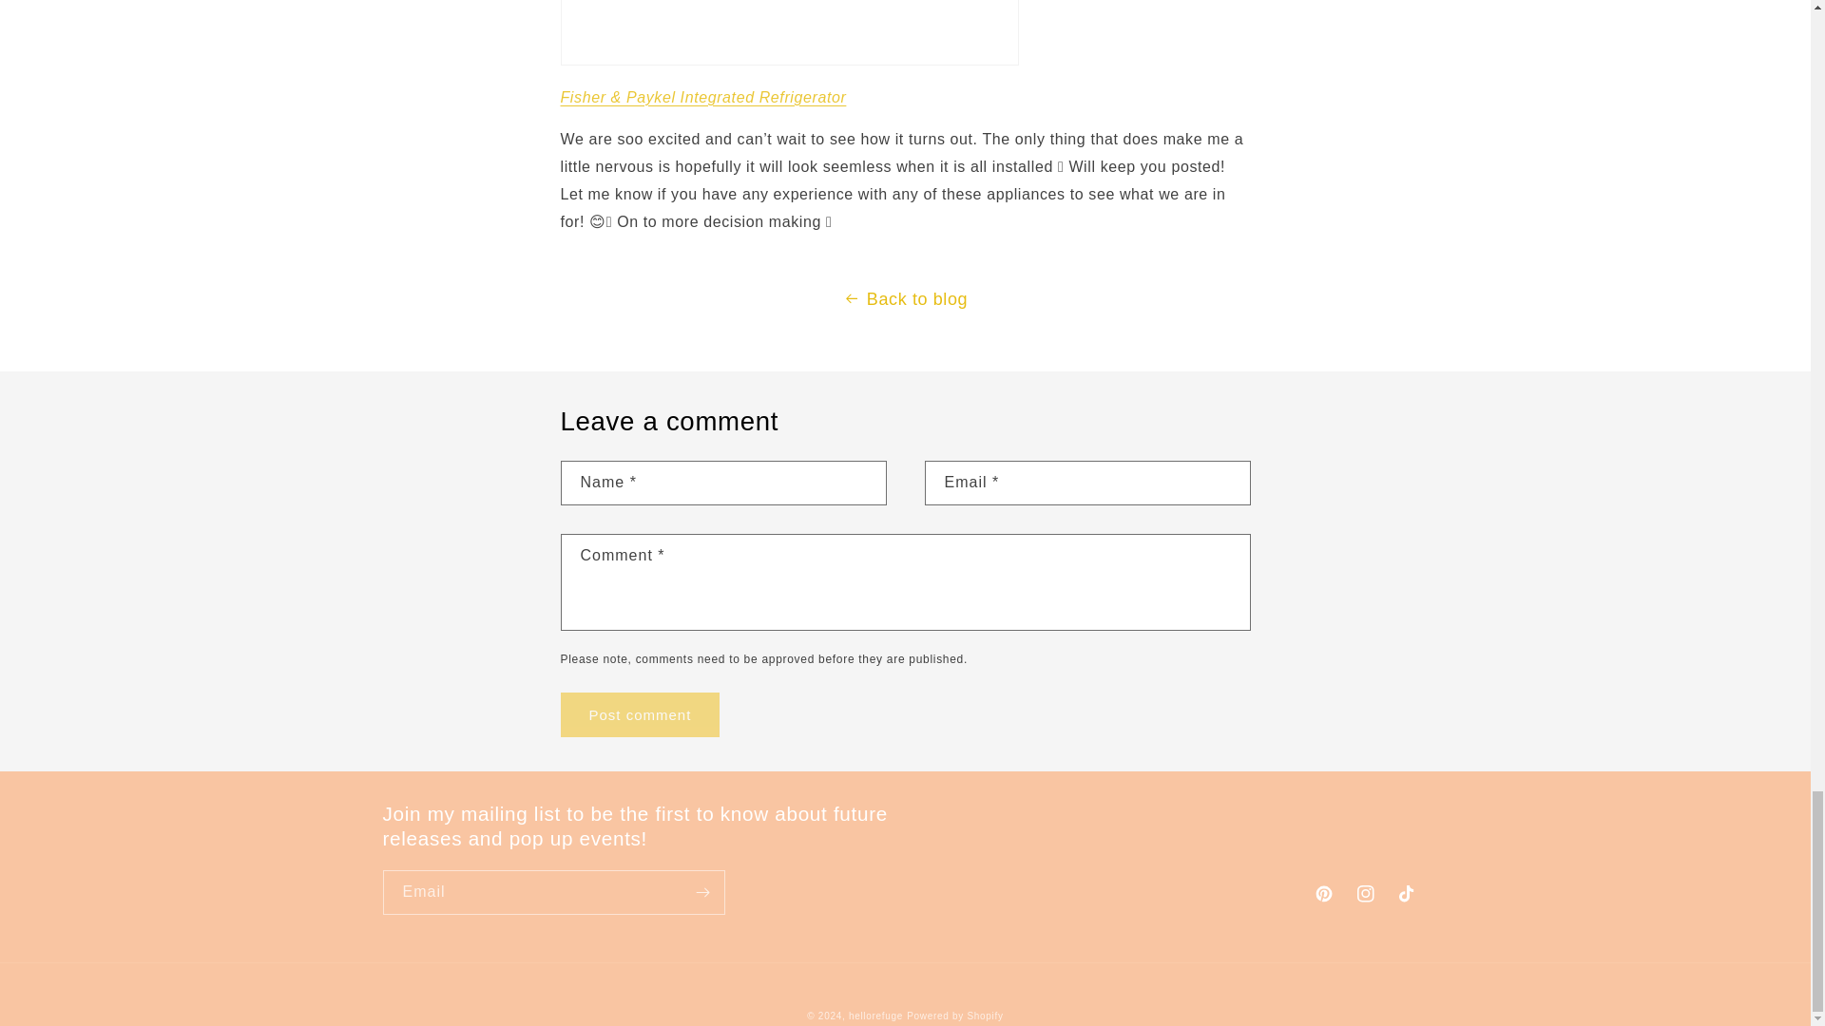 This screenshot has height=1026, width=1825. Describe the element at coordinates (955, 1015) in the screenshot. I see `Powered by Shopify` at that location.